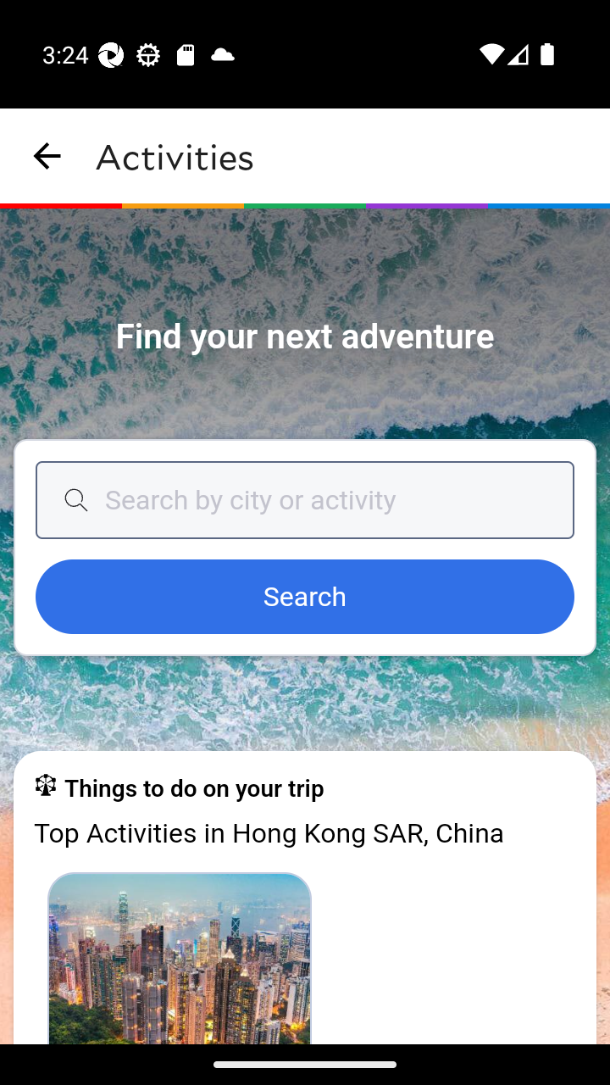 Image resolution: width=610 pixels, height=1085 pixels. I want to click on Find top deals Hong Kong Find top deals, so click(180, 957).